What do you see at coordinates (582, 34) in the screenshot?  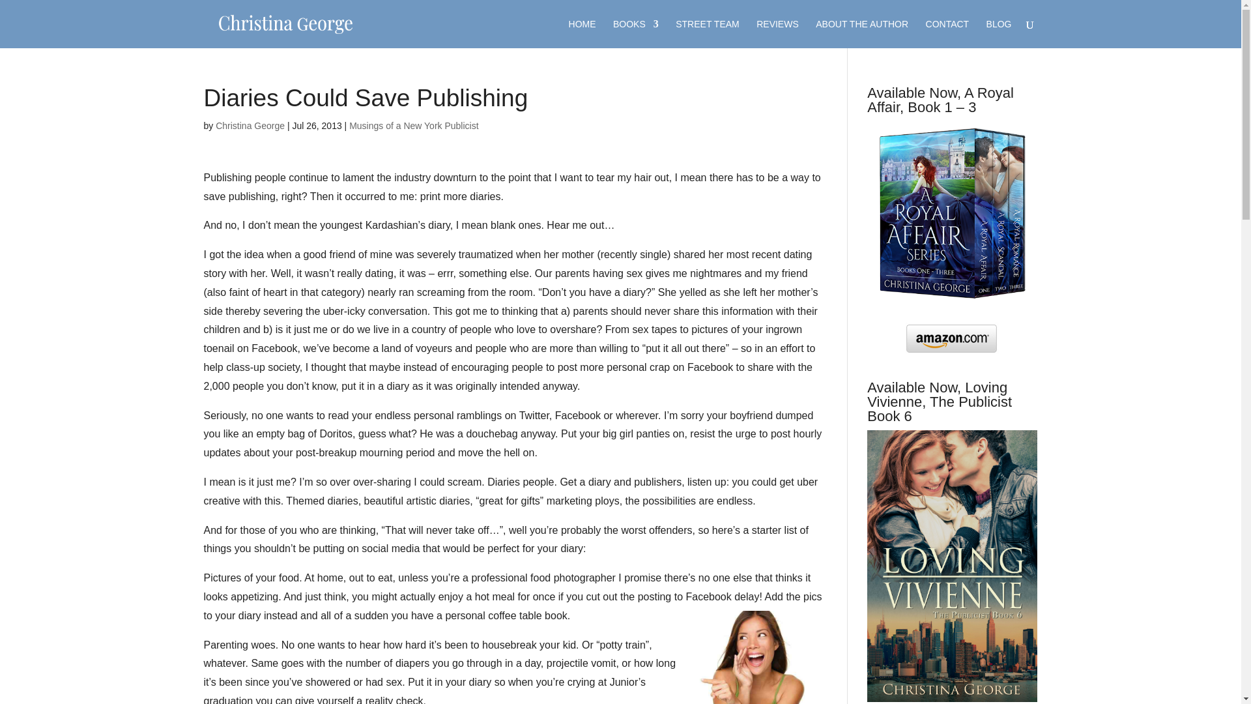 I see `HOME` at bounding box center [582, 34].